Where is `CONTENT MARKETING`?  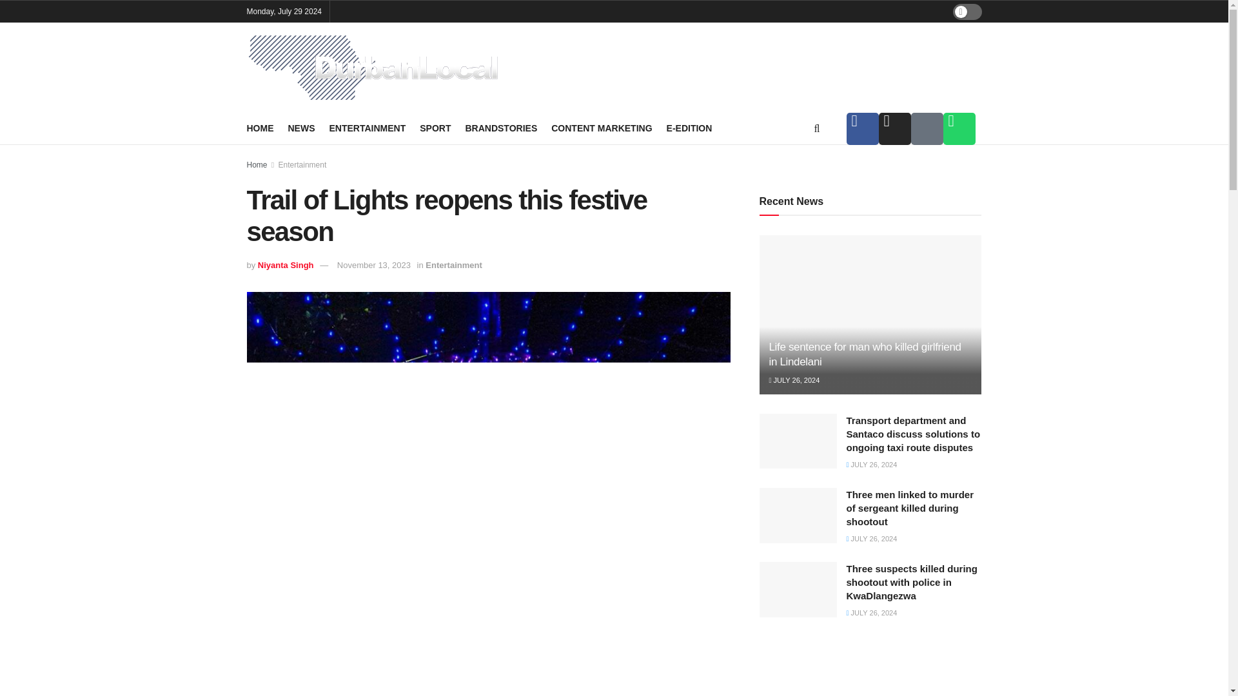 CONTENT MARKETING is located at coordinates (601, 128).